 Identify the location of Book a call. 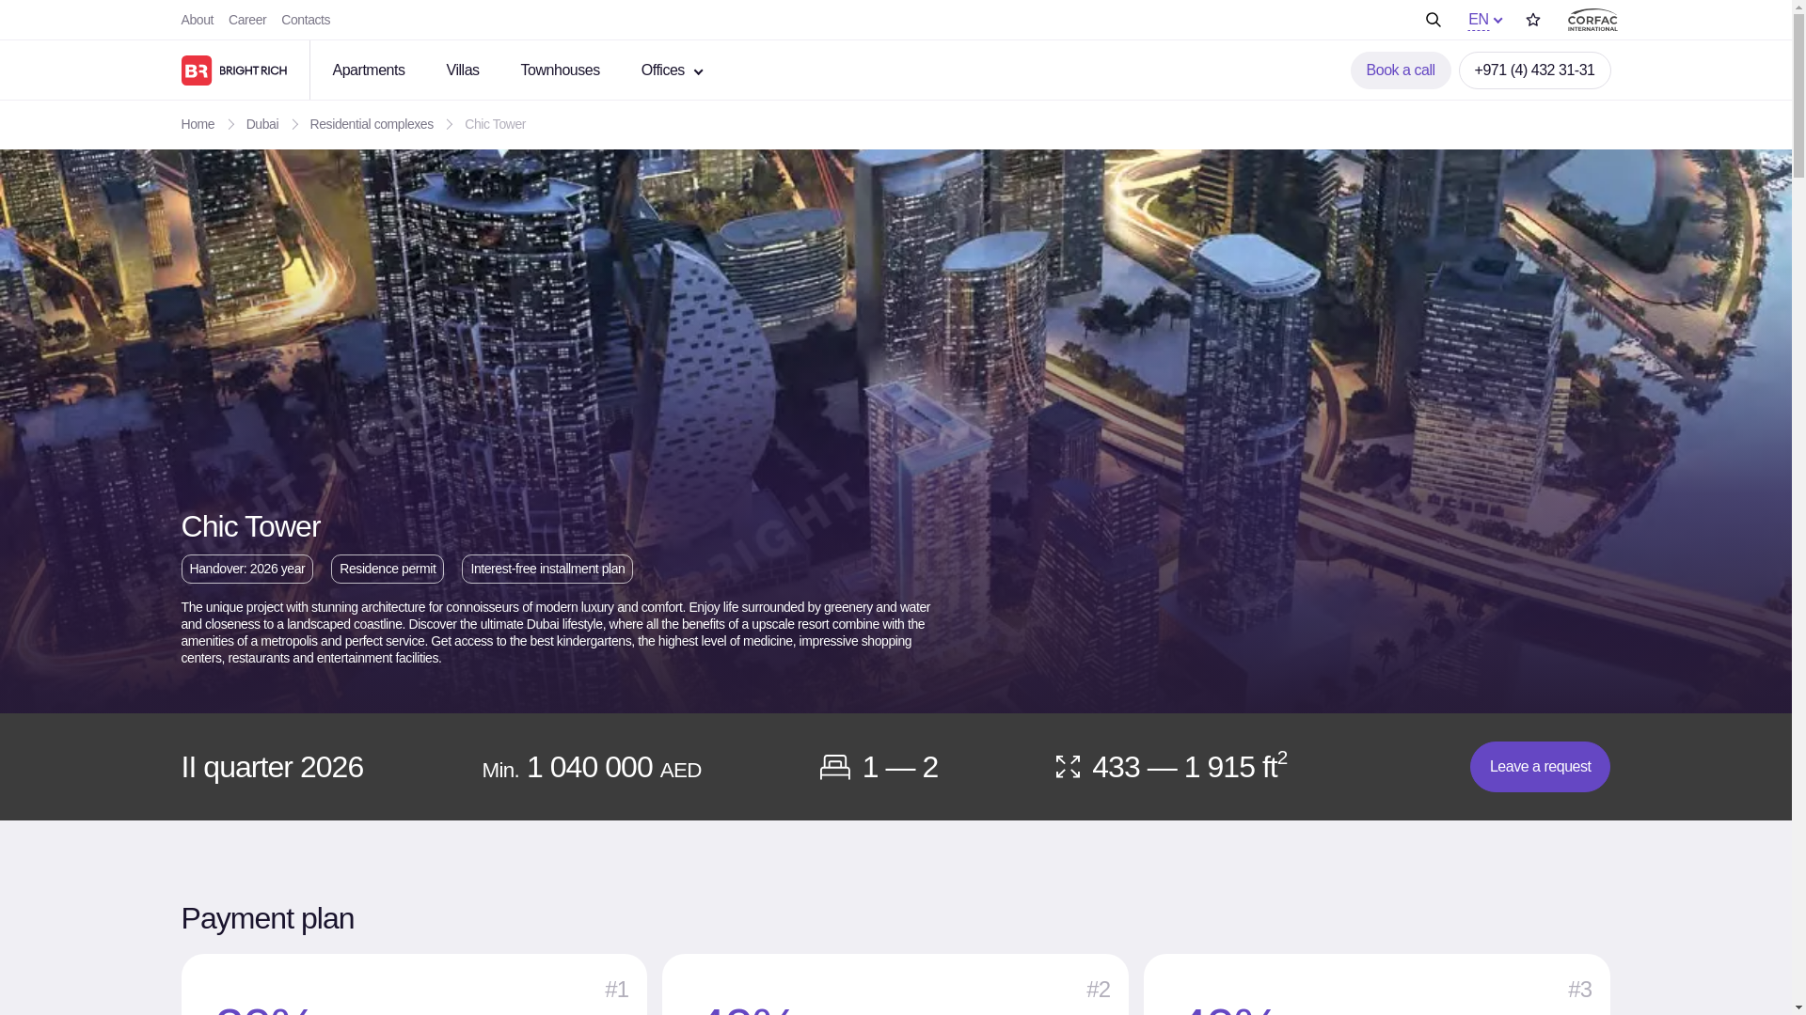
(1402, 70).